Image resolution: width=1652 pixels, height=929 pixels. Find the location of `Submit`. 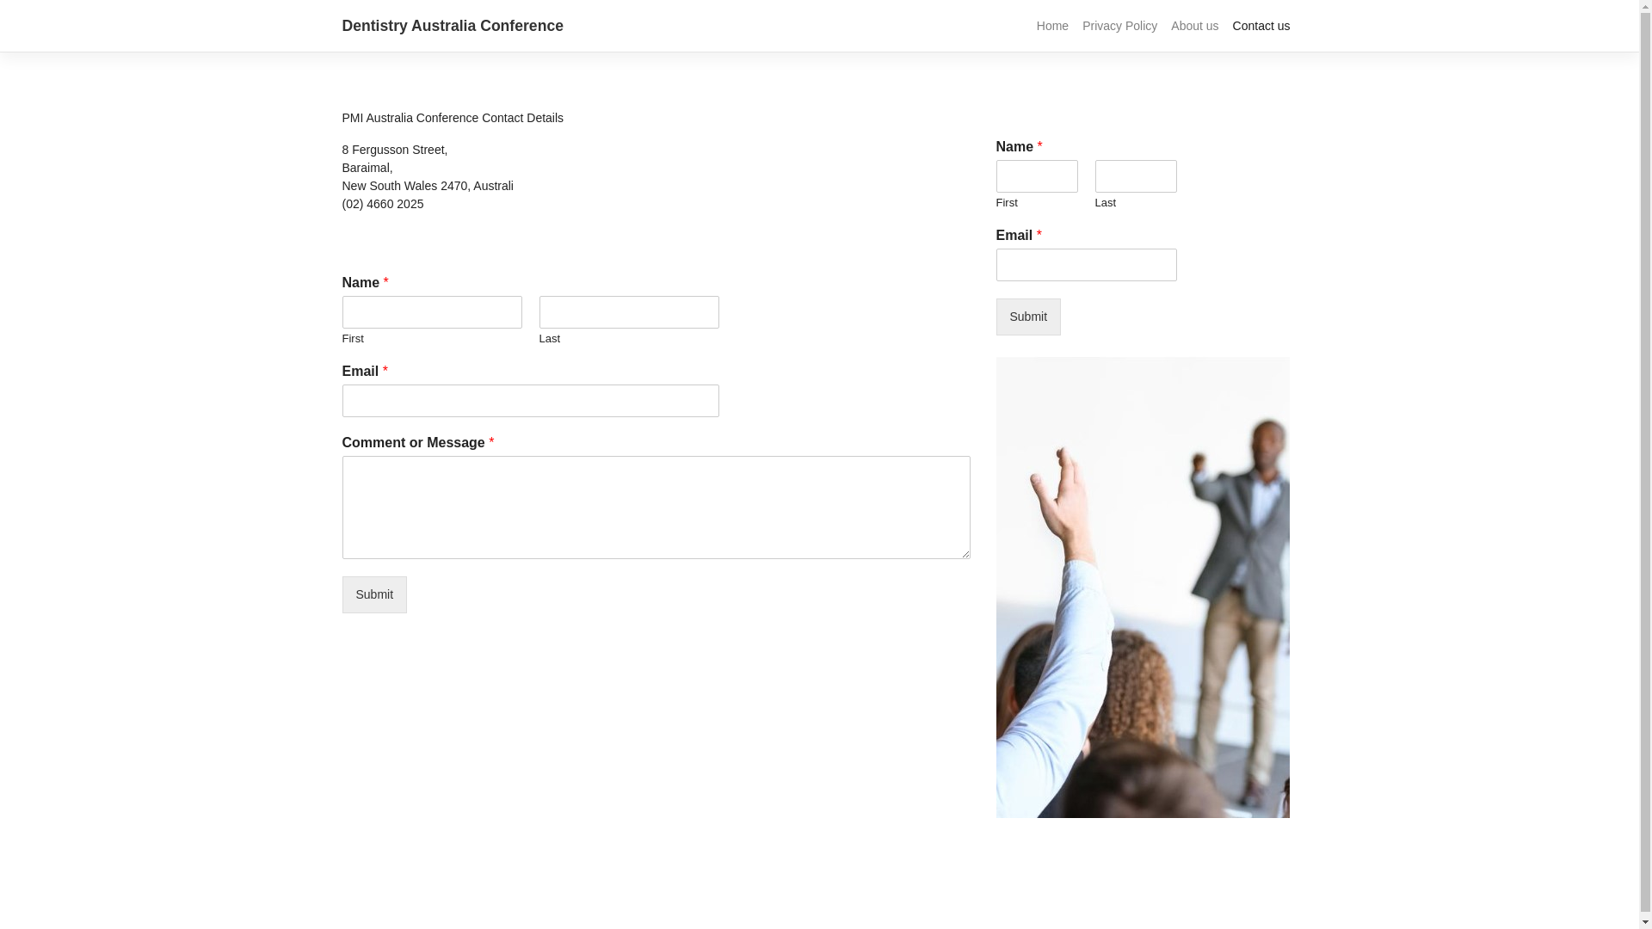

Submit is located at coordinates (375, 595).